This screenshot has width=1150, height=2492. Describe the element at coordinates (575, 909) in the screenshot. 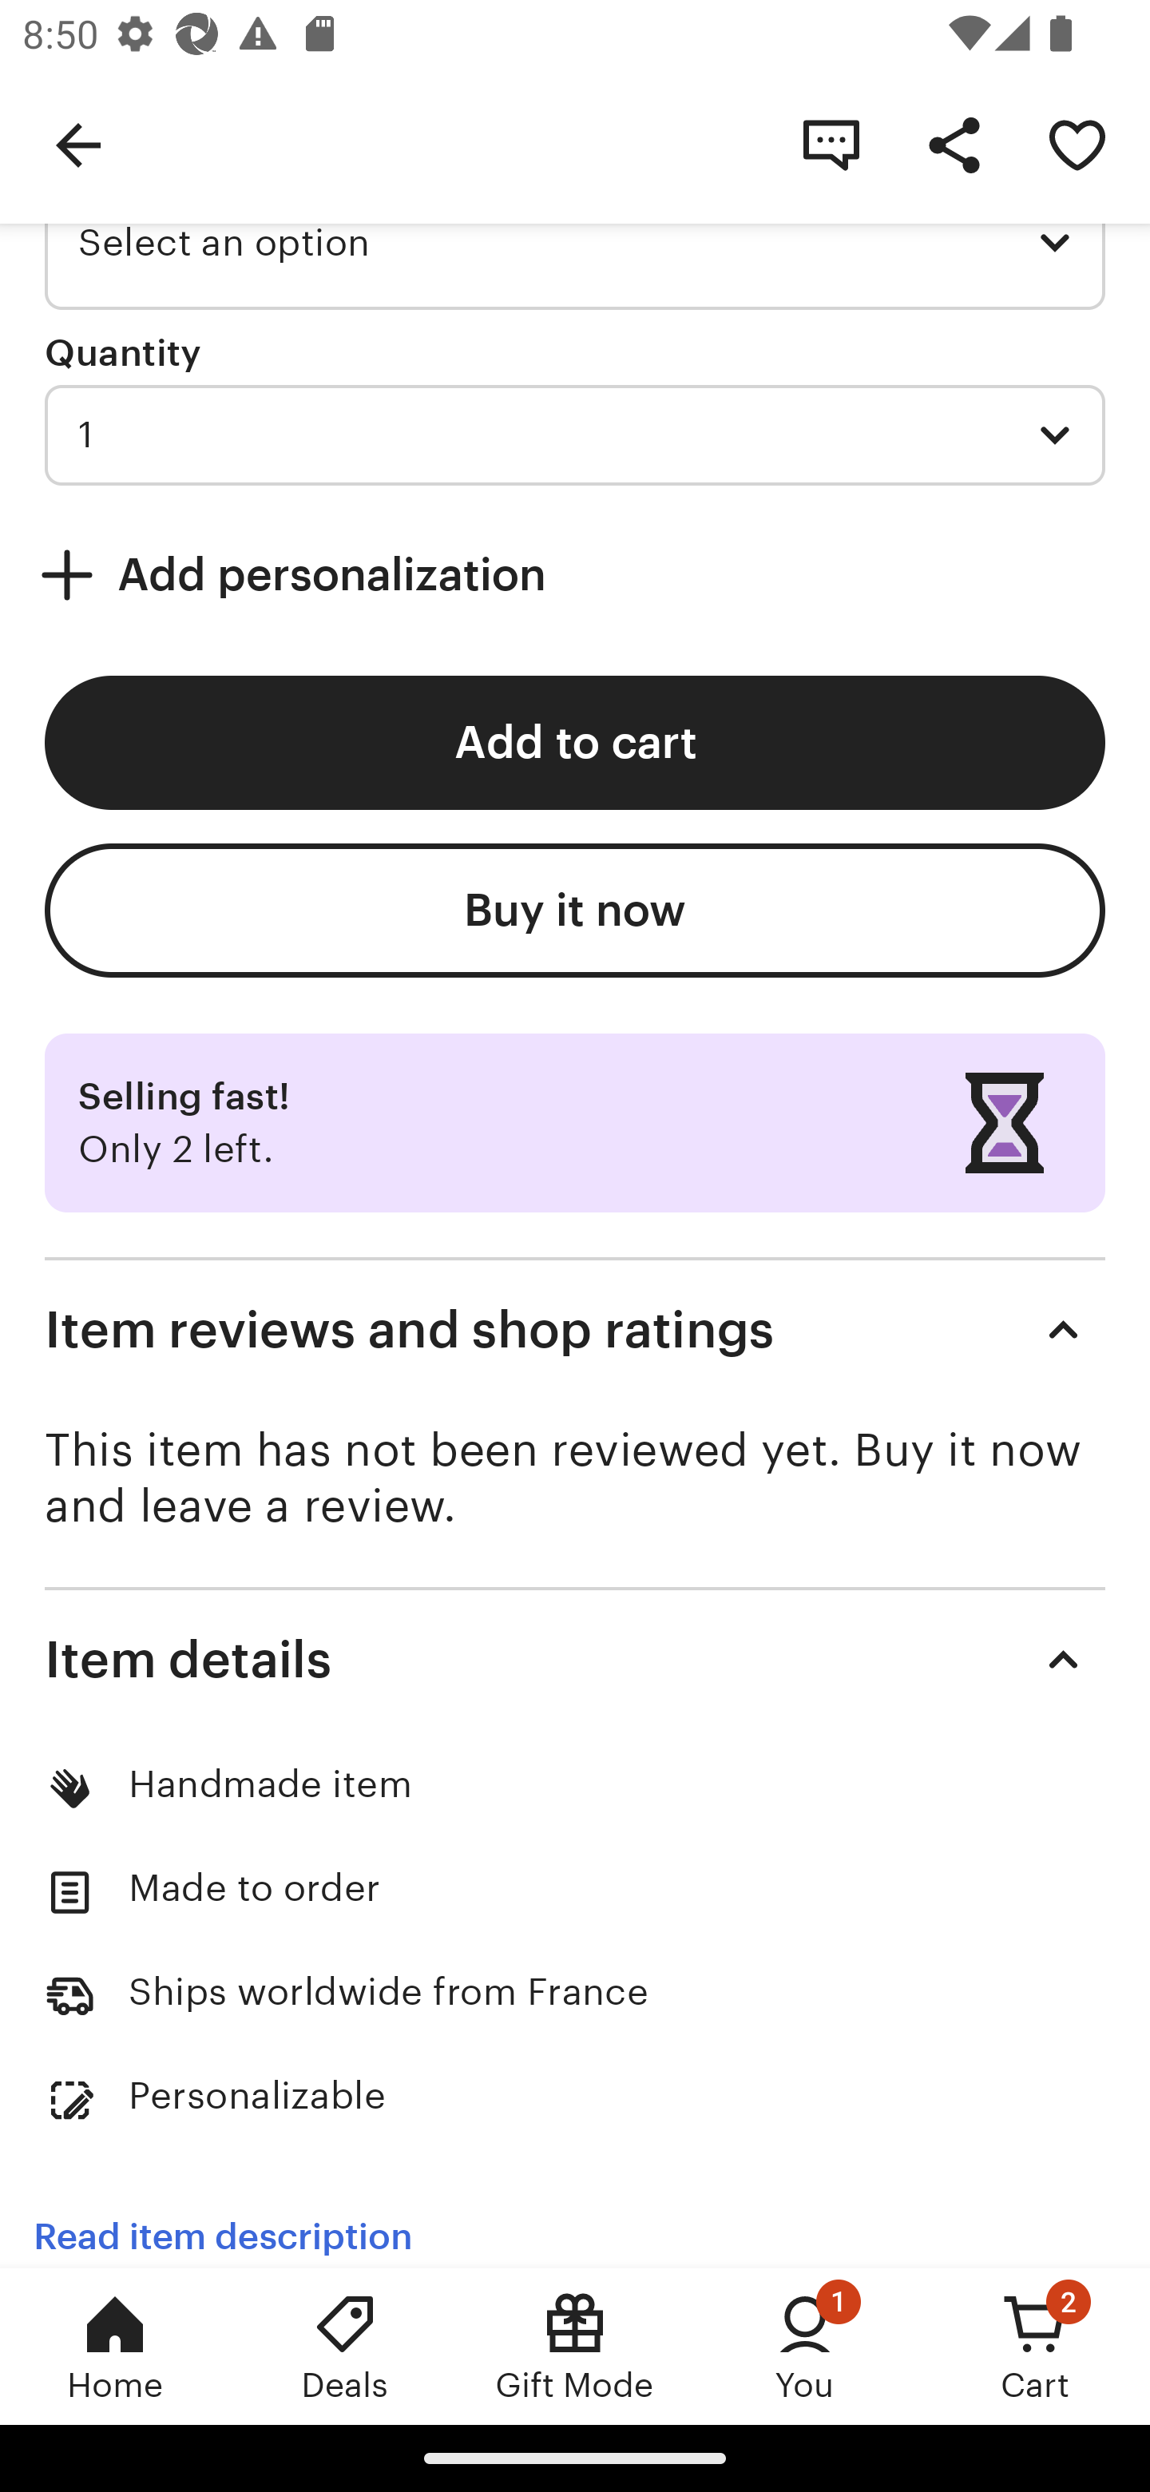

I see `Buy it now` at that location.